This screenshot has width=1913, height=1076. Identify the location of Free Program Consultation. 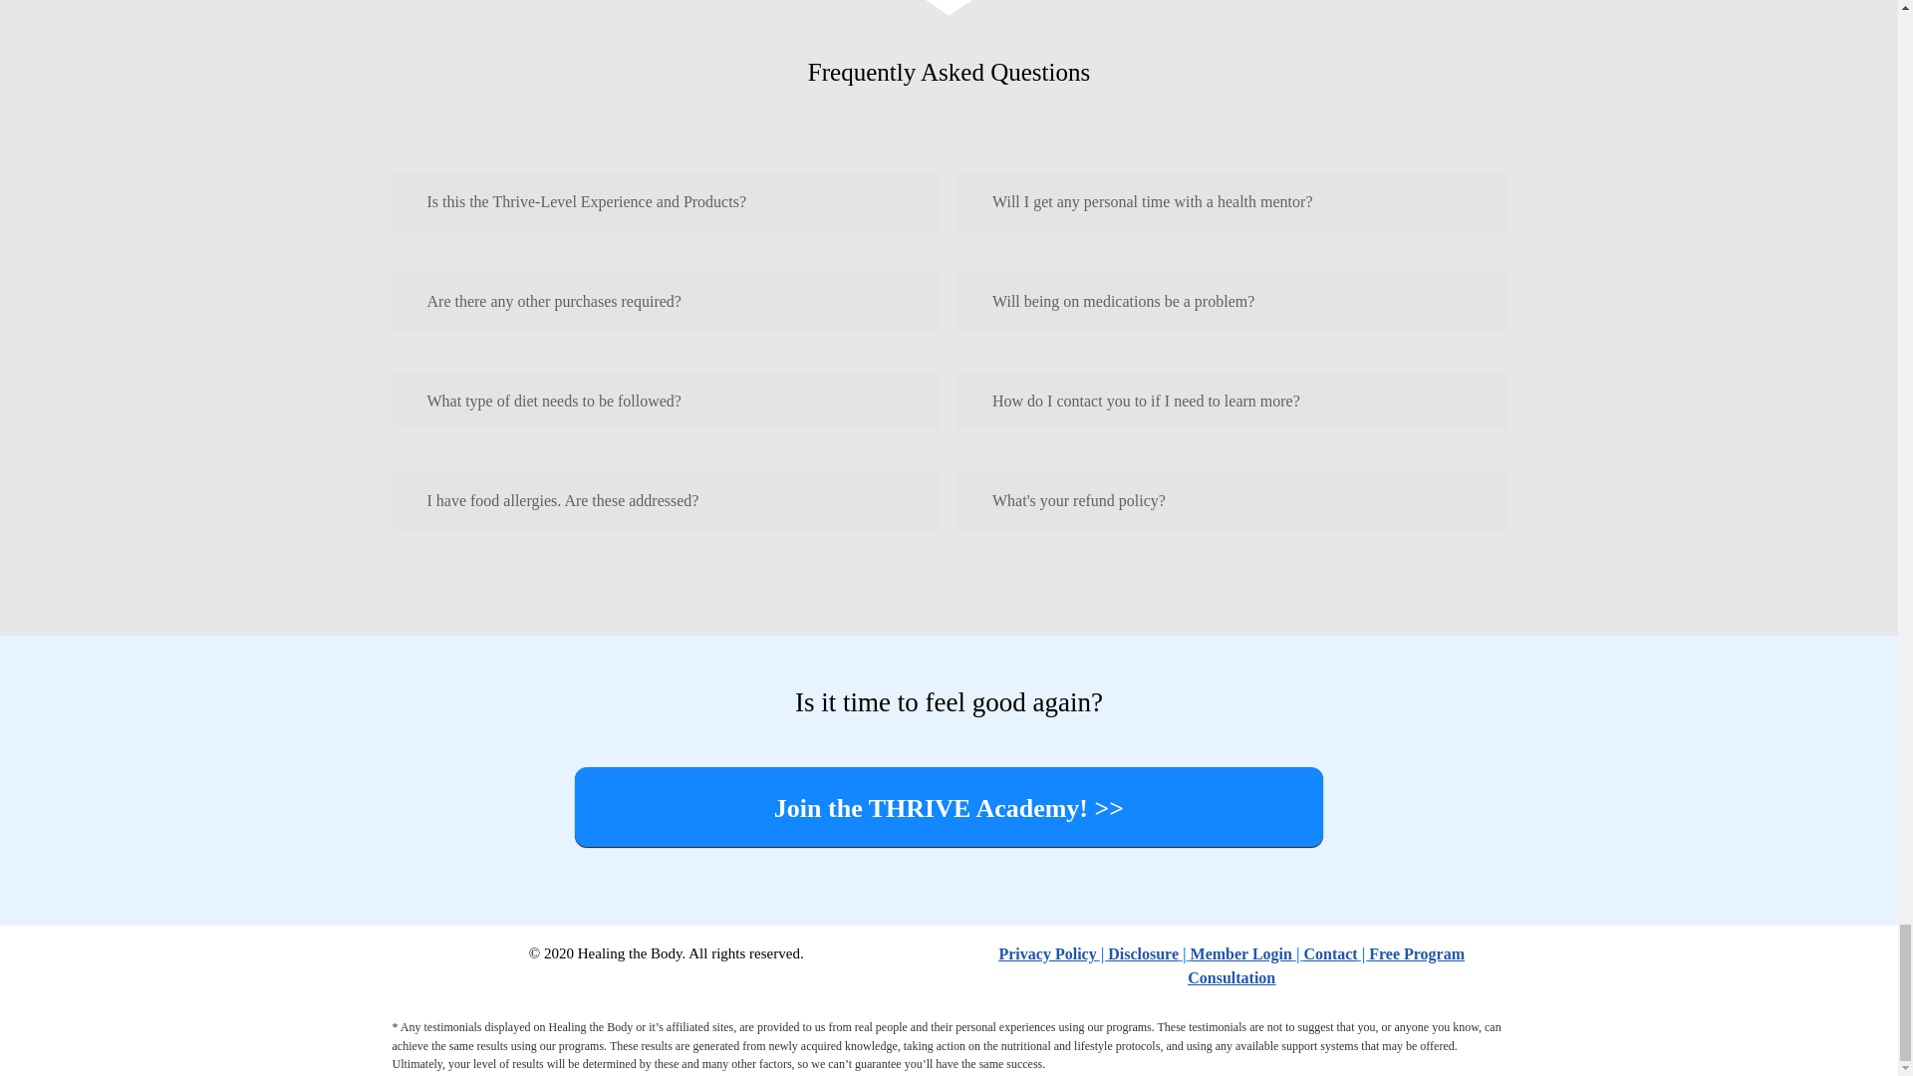
(1326, 966).